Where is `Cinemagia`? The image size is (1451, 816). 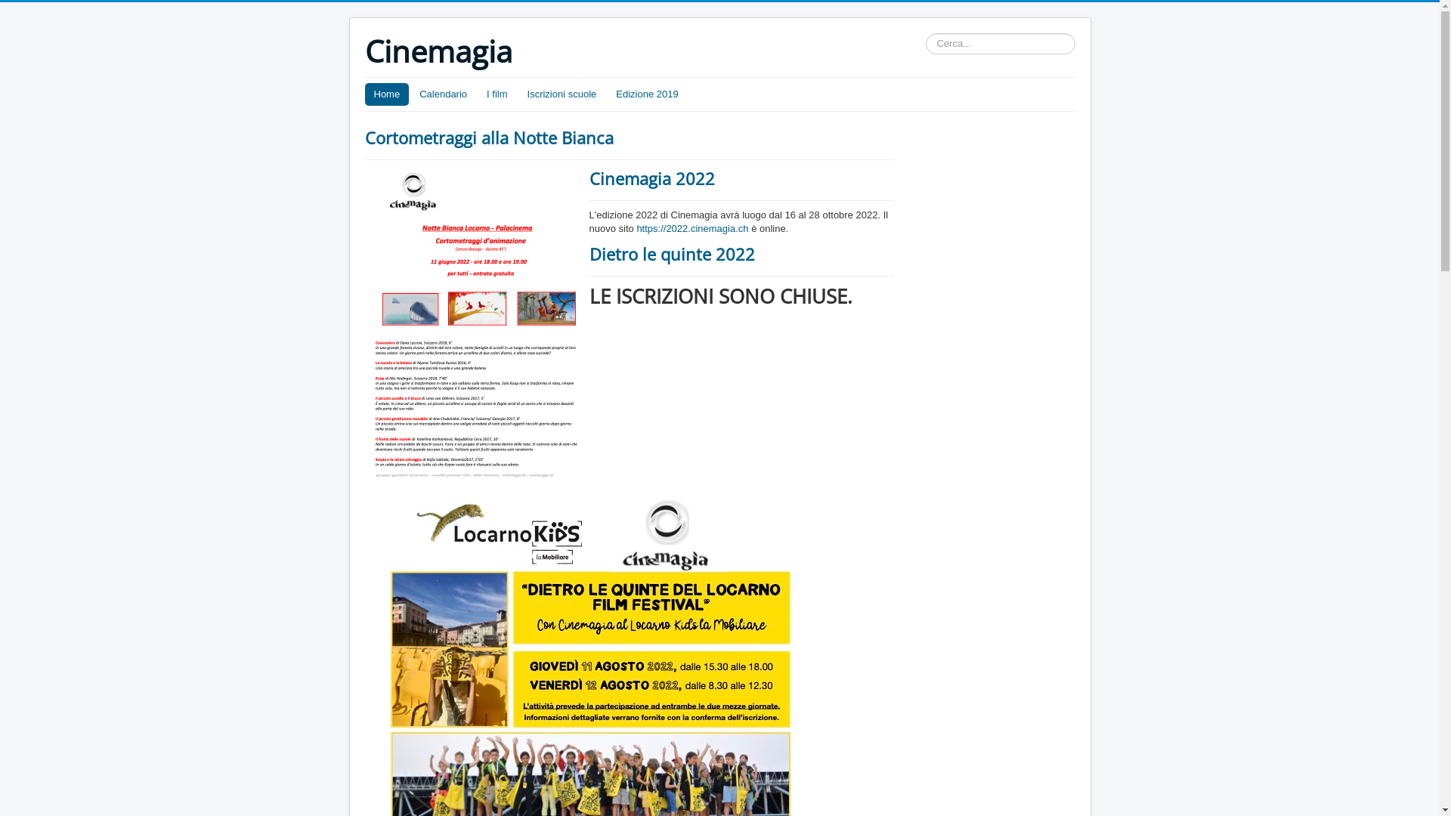
Cinemagia is located at coordinates (438, 51).